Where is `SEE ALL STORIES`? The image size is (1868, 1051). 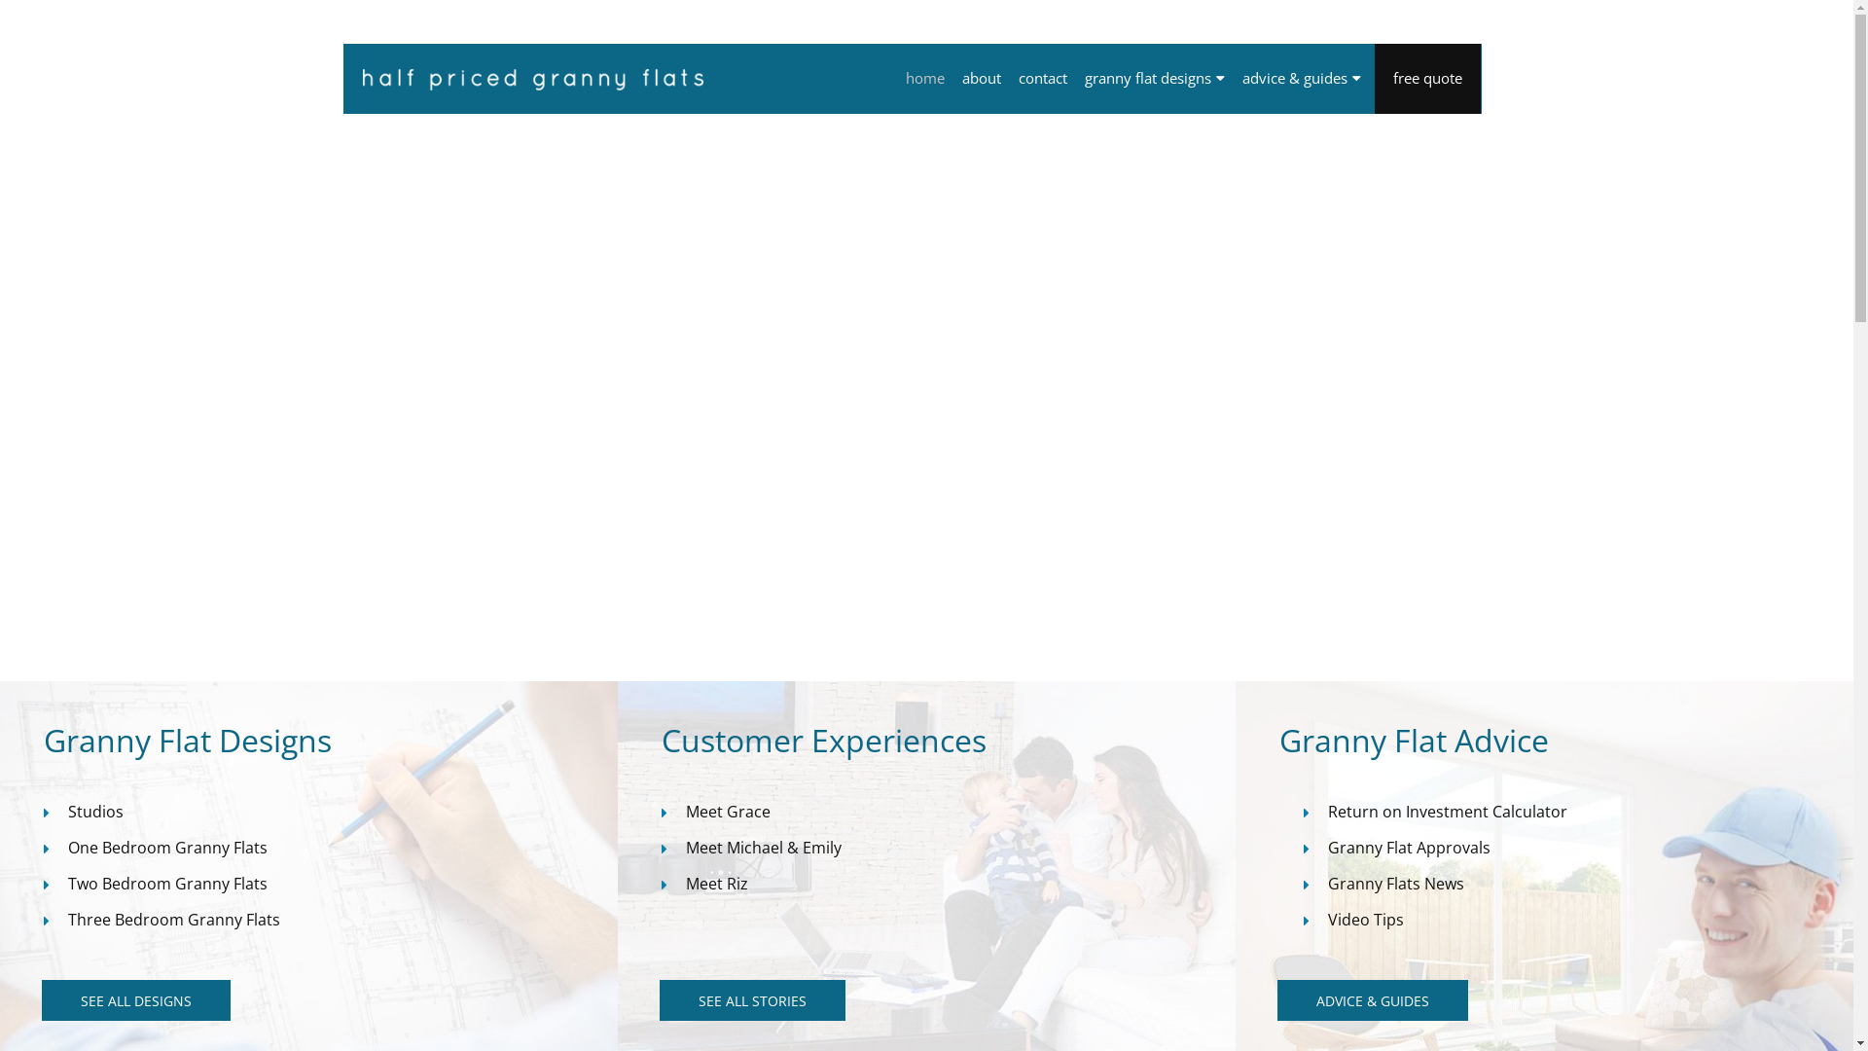
SEE ALL STORIES is located at coordinates (753, 1000).